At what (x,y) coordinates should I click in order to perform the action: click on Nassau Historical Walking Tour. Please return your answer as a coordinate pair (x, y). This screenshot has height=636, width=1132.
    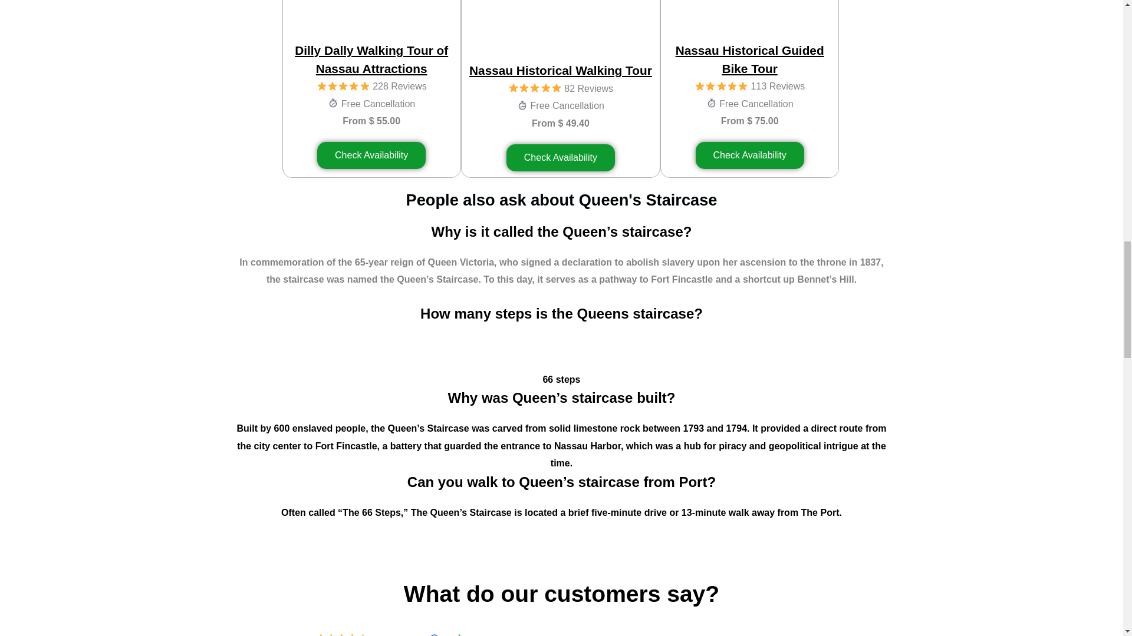
    Looking at the image, I should click on (560, 70).